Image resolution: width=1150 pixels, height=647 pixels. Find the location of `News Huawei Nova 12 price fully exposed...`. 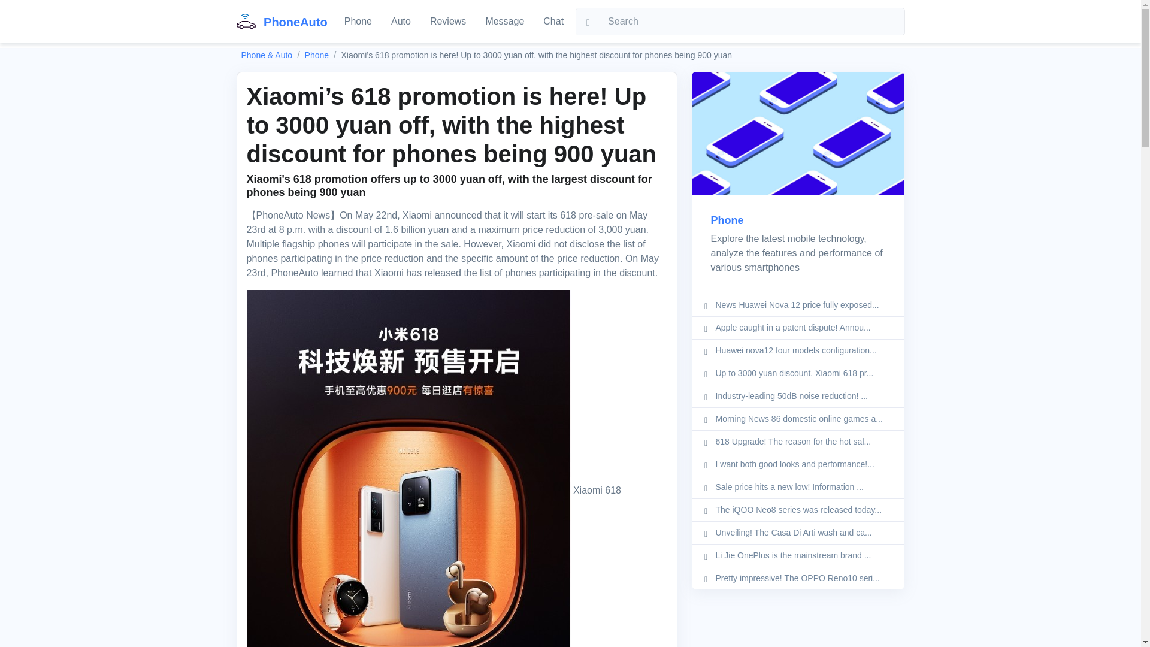

News Huawei Nova 12 price fully exposed... is located at coordinates (797, 305).